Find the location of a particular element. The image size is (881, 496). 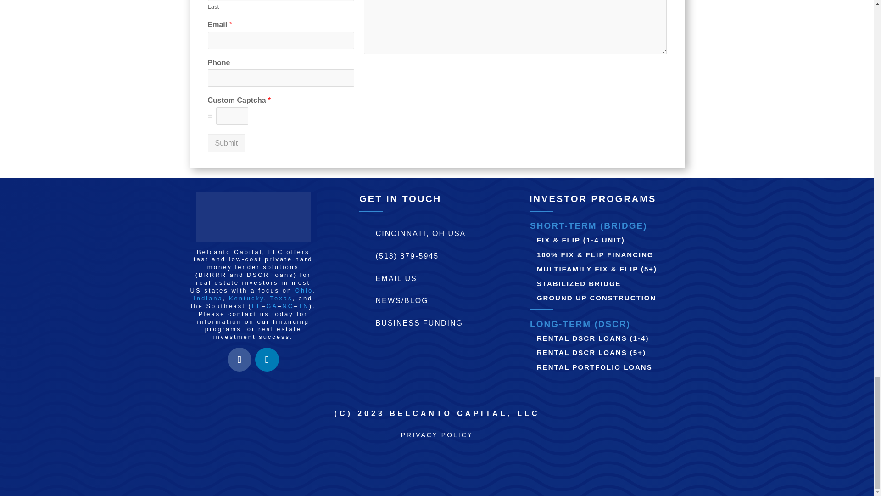

Follow on Facebook is located at coordinates (239, 359).